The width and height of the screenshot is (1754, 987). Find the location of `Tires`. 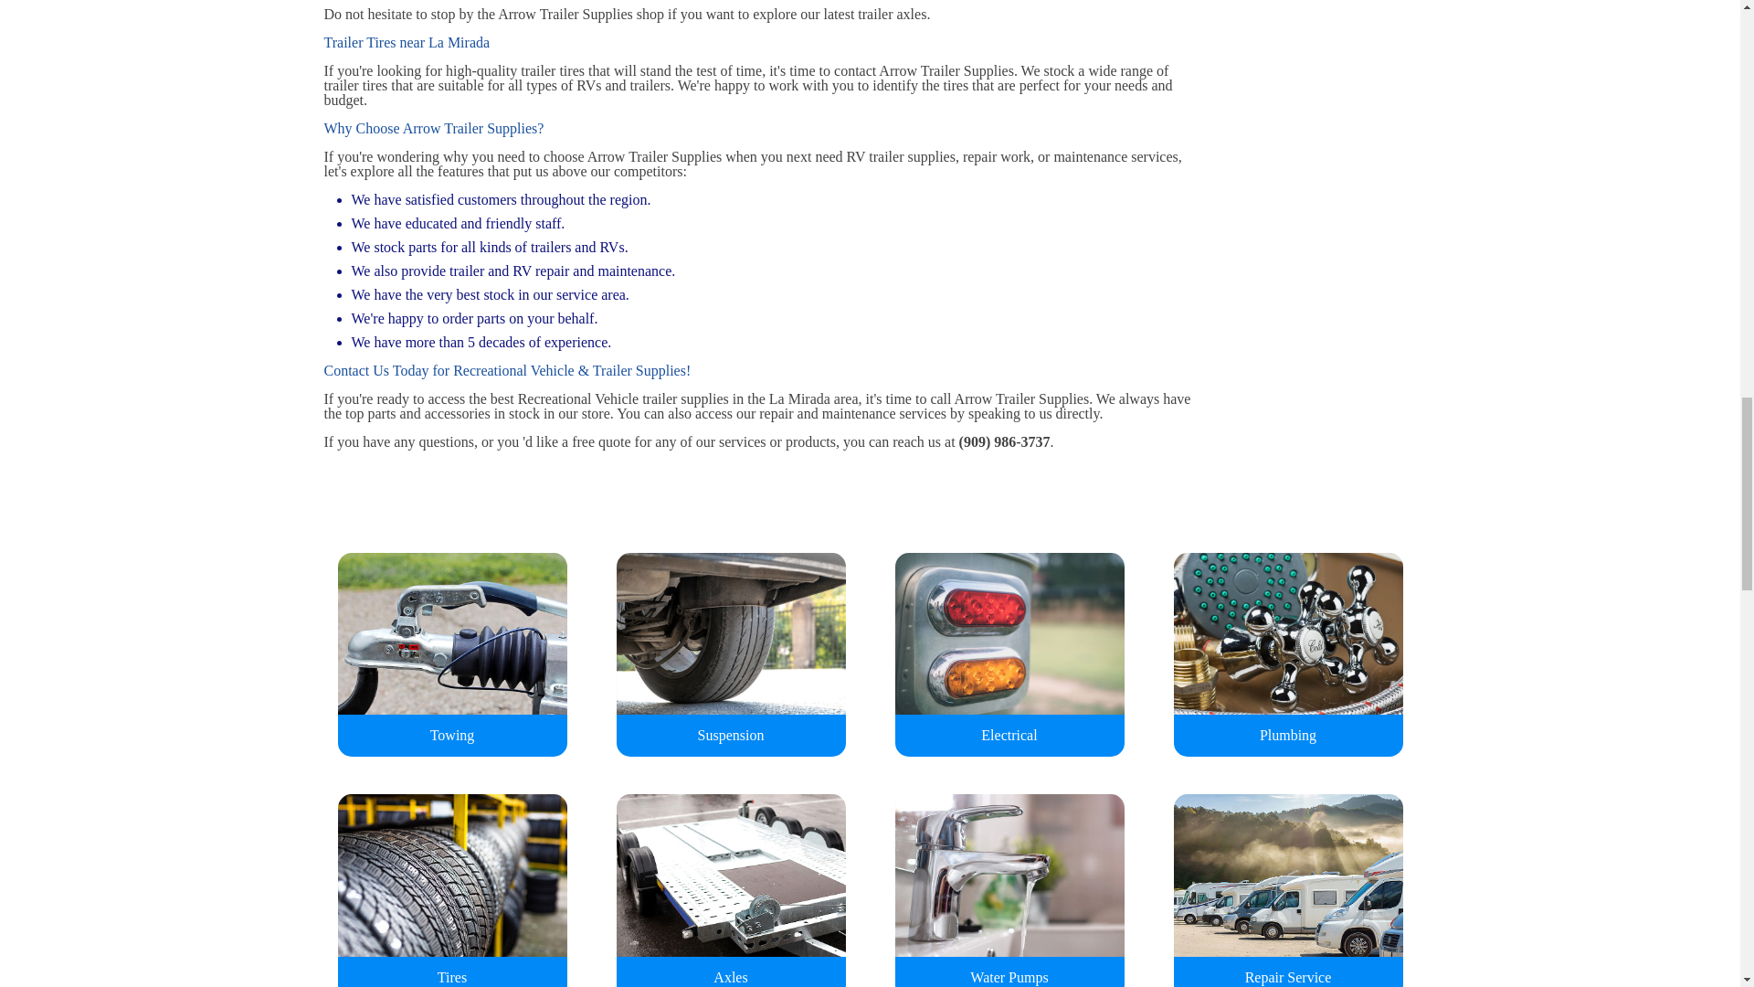

Tires is located at coordinates (452, 884).